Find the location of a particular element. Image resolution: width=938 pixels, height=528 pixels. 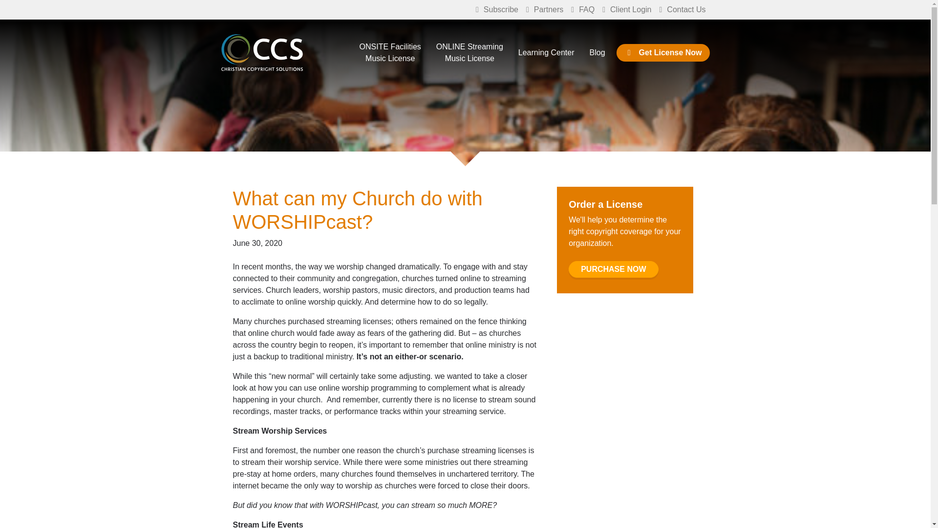

Get License Now is located at coordinates (545, 10).